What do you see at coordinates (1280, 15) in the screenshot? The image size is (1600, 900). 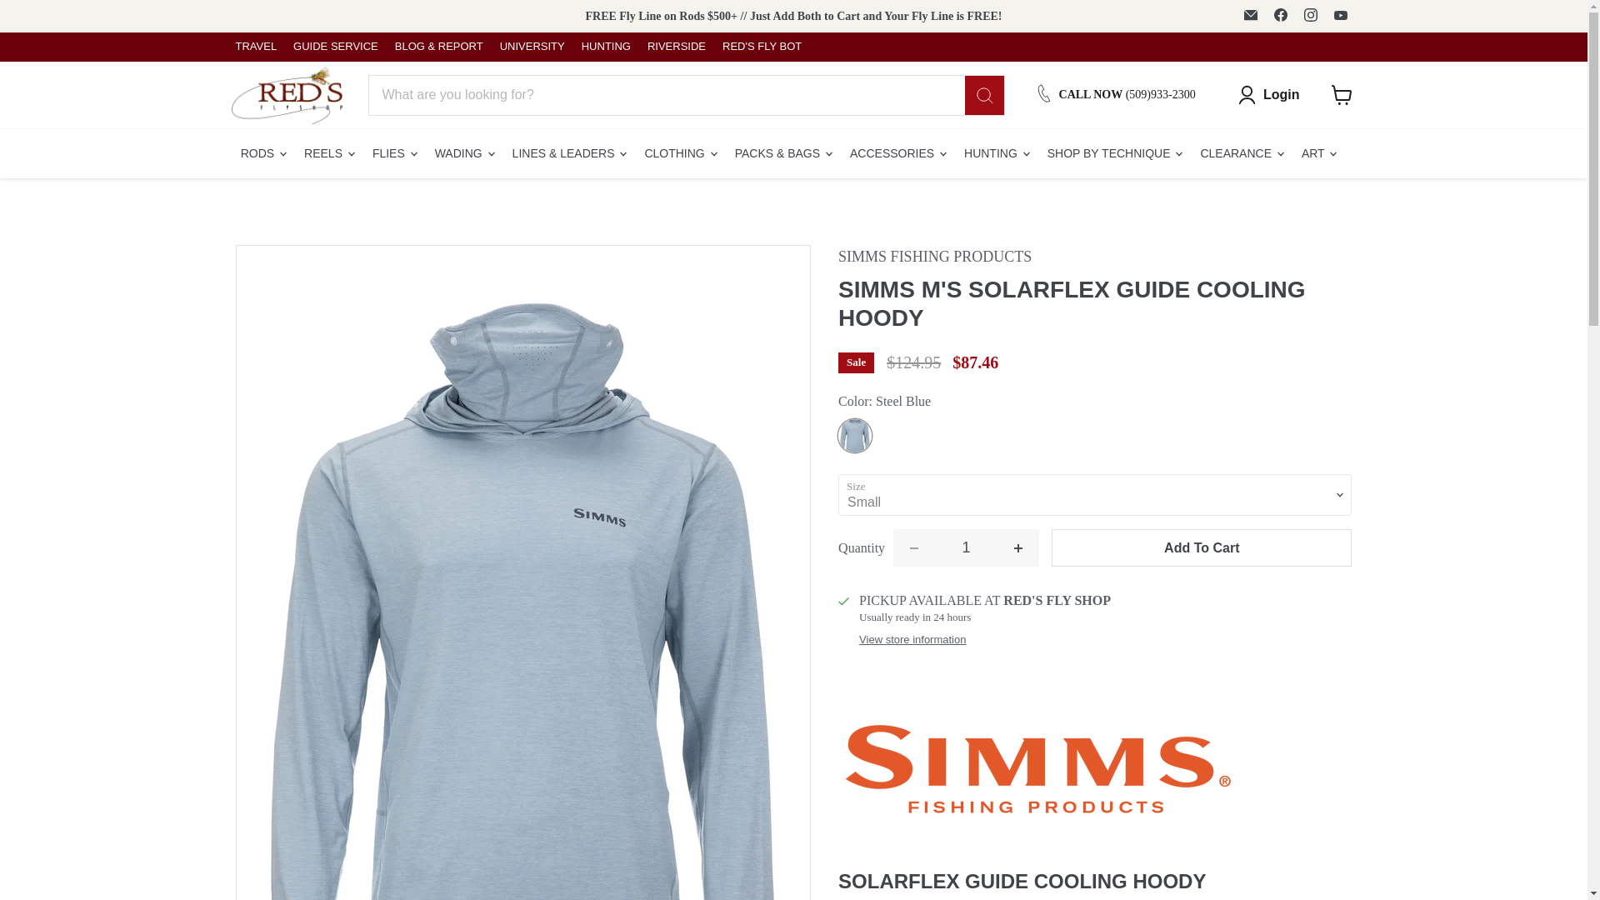 I see `Facebook` at bounding box center [1280, 15].